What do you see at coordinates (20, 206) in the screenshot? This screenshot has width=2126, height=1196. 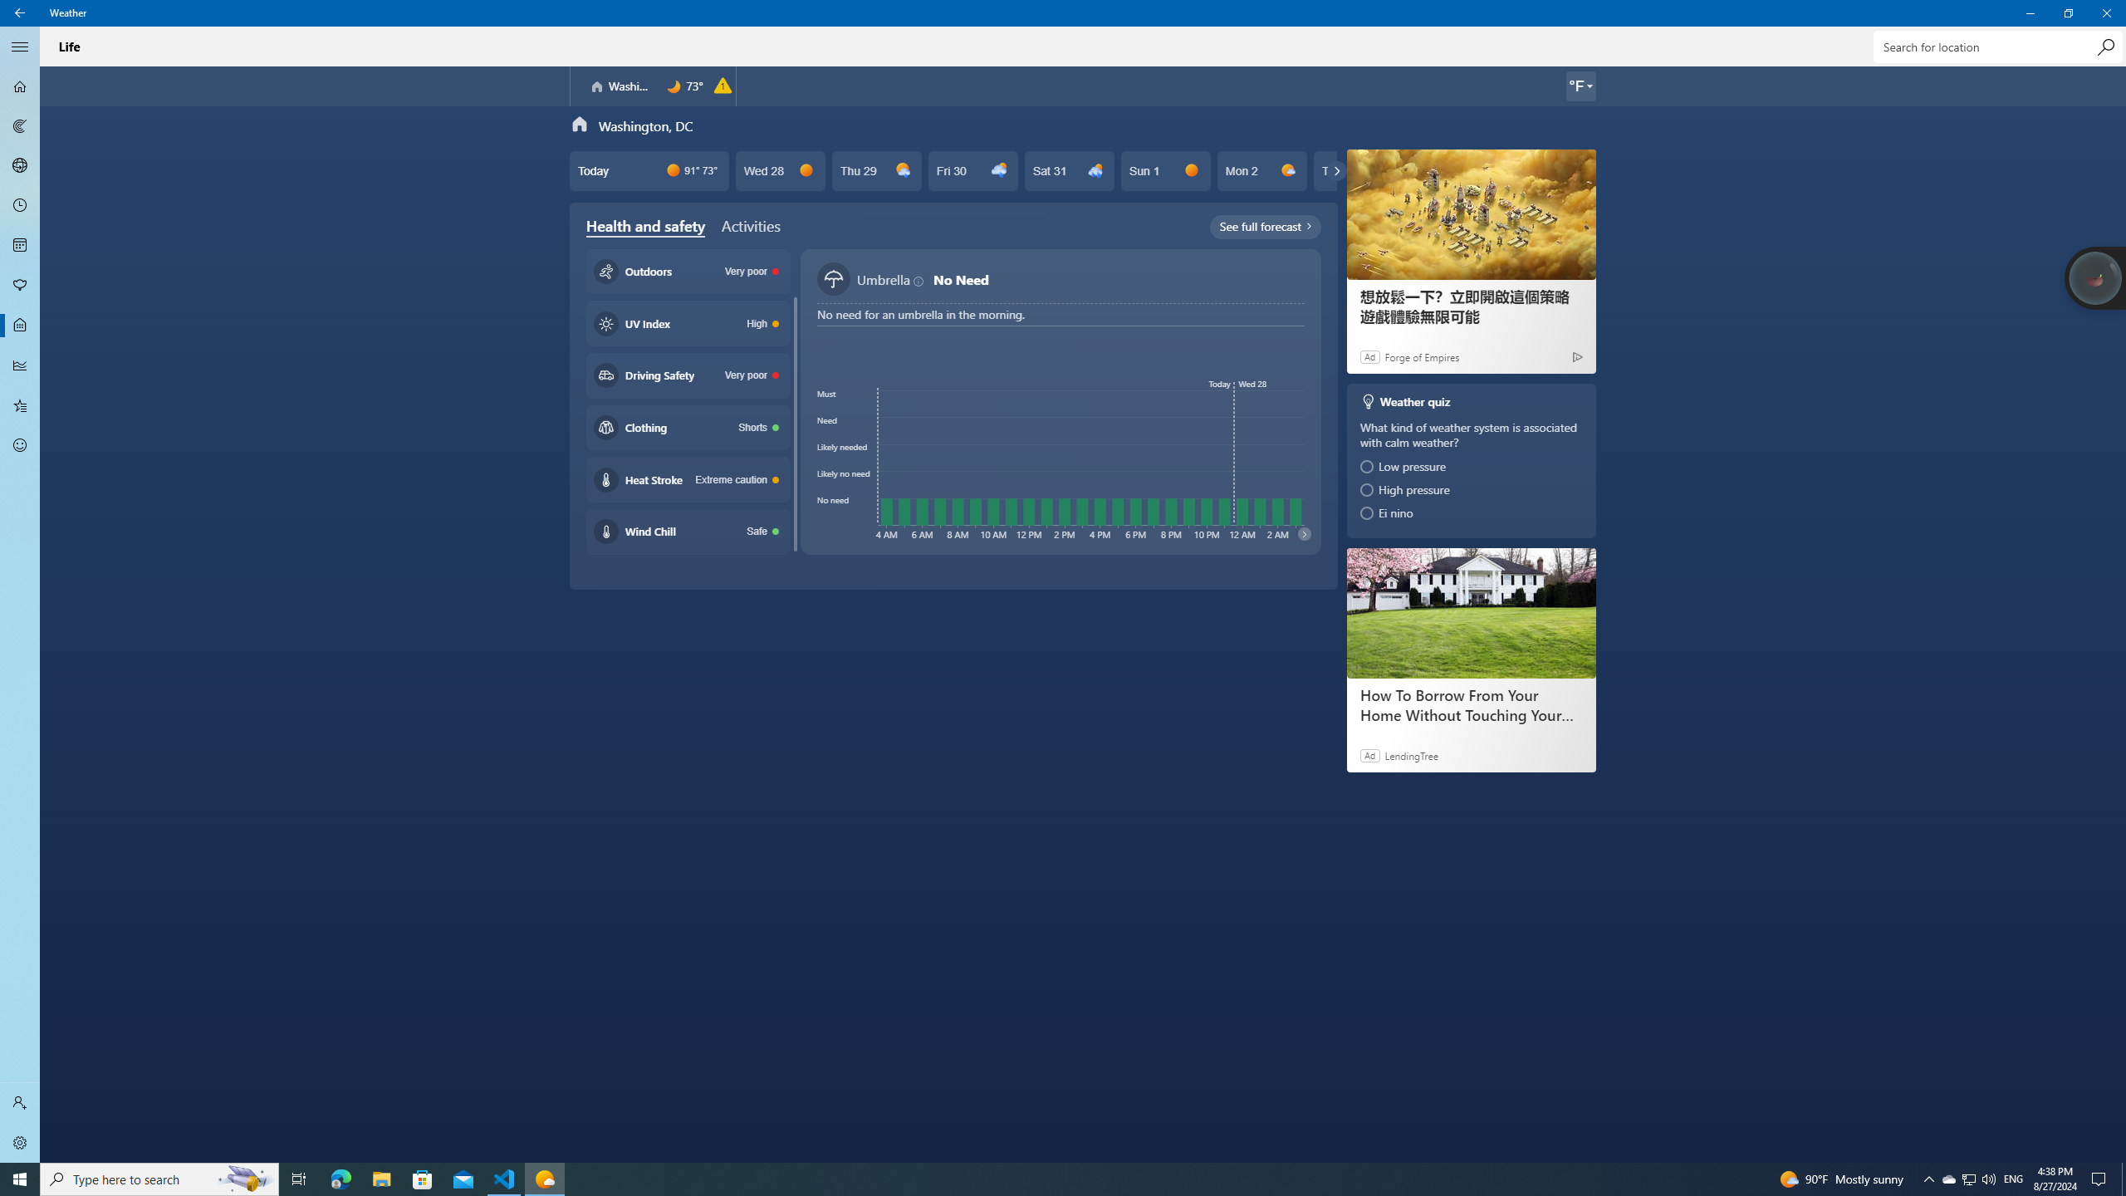 I see `Hourly Forecast - Not Selected` at bounding box center [20, 206].